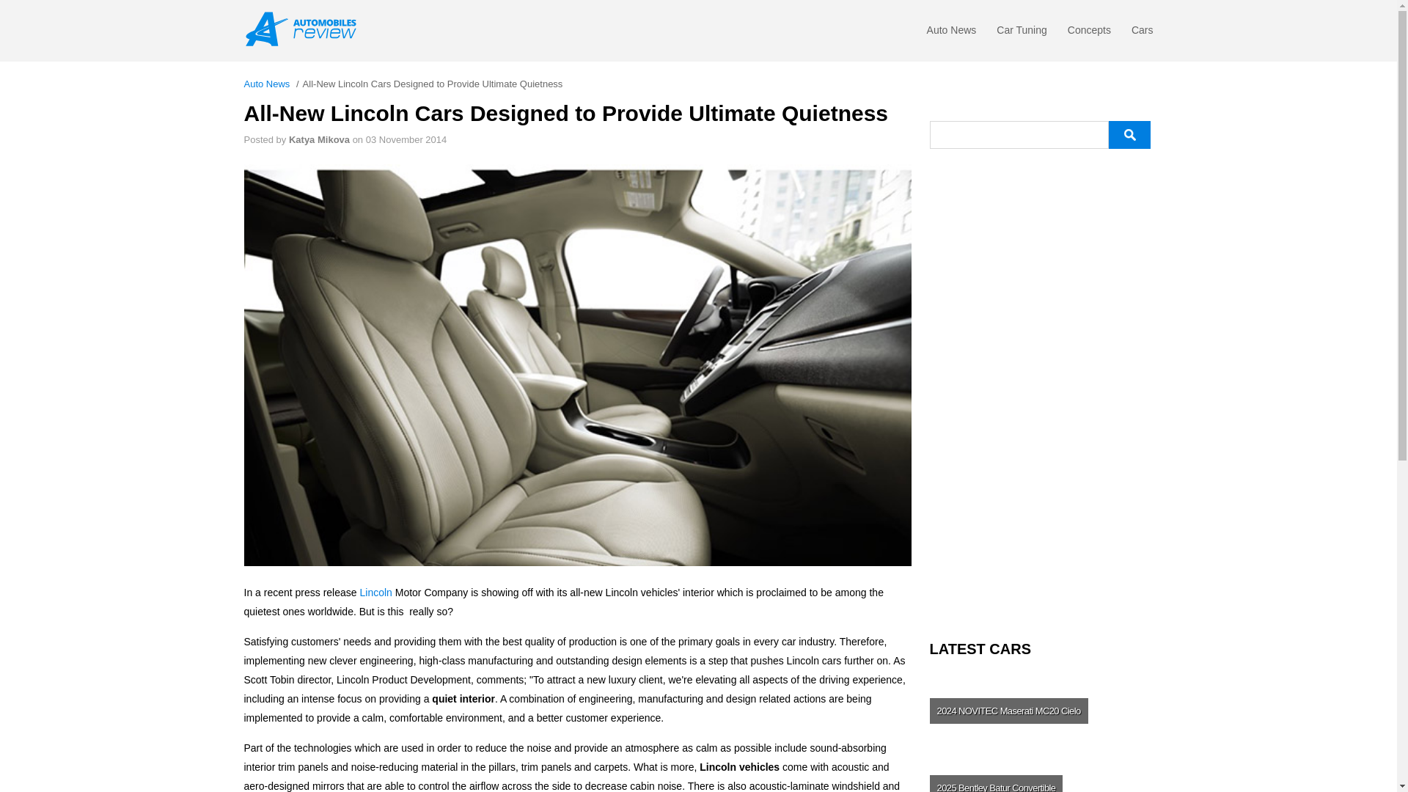 This screenshot has width=1408, height=792. Describe the element at coordinates (1041, 649) in the screenshot. I see `LATEST CARS` at that location.